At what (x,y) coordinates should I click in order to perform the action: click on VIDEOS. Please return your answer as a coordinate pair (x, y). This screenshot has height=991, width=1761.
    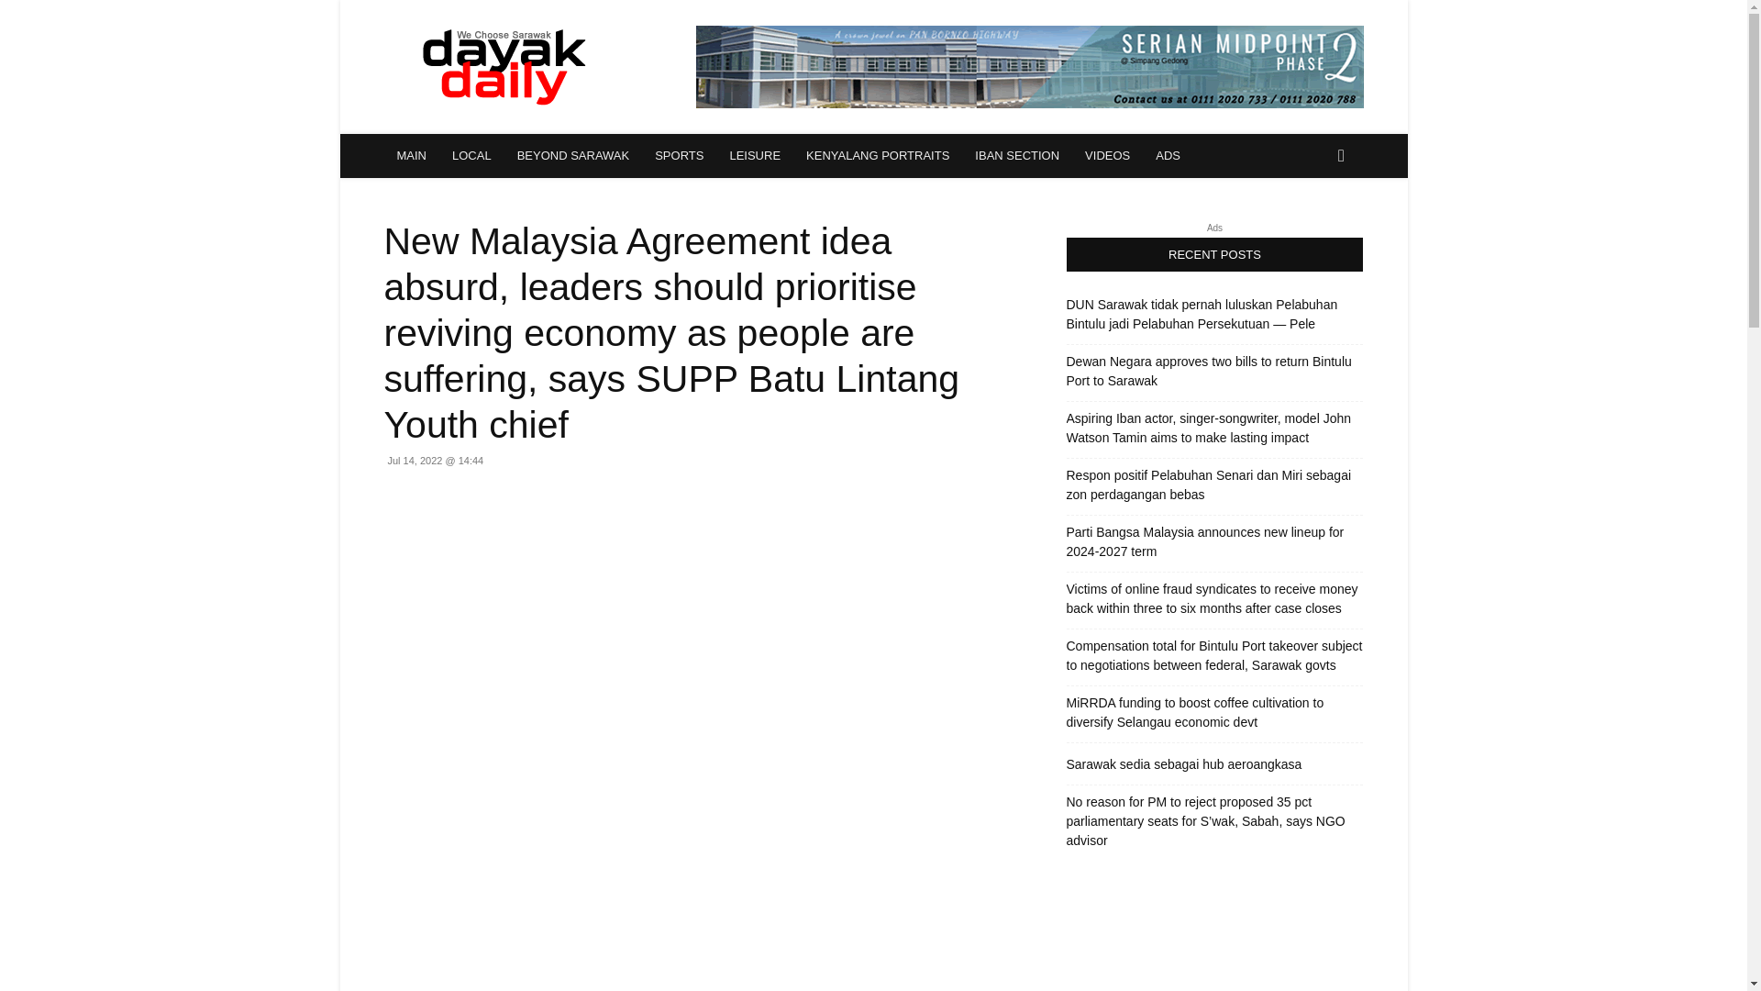
    Looking at the image, I should click on (1108, 156).